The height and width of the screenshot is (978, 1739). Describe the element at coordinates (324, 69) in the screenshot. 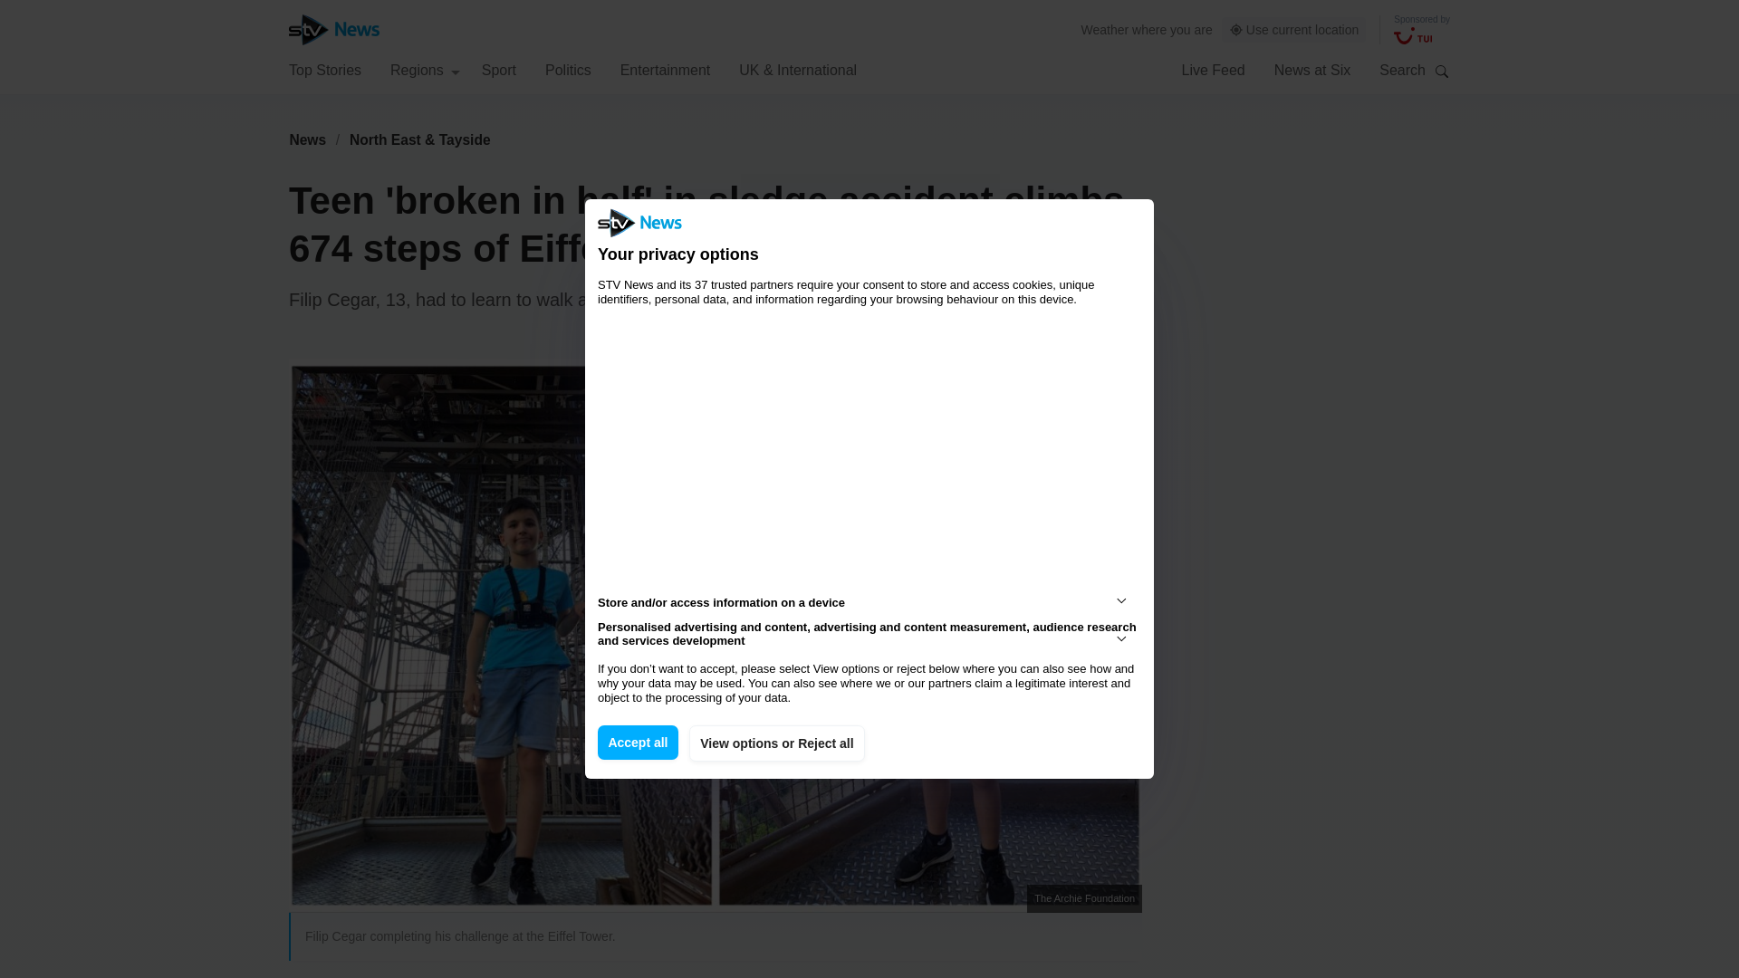

I see `Top Stories` at that location.